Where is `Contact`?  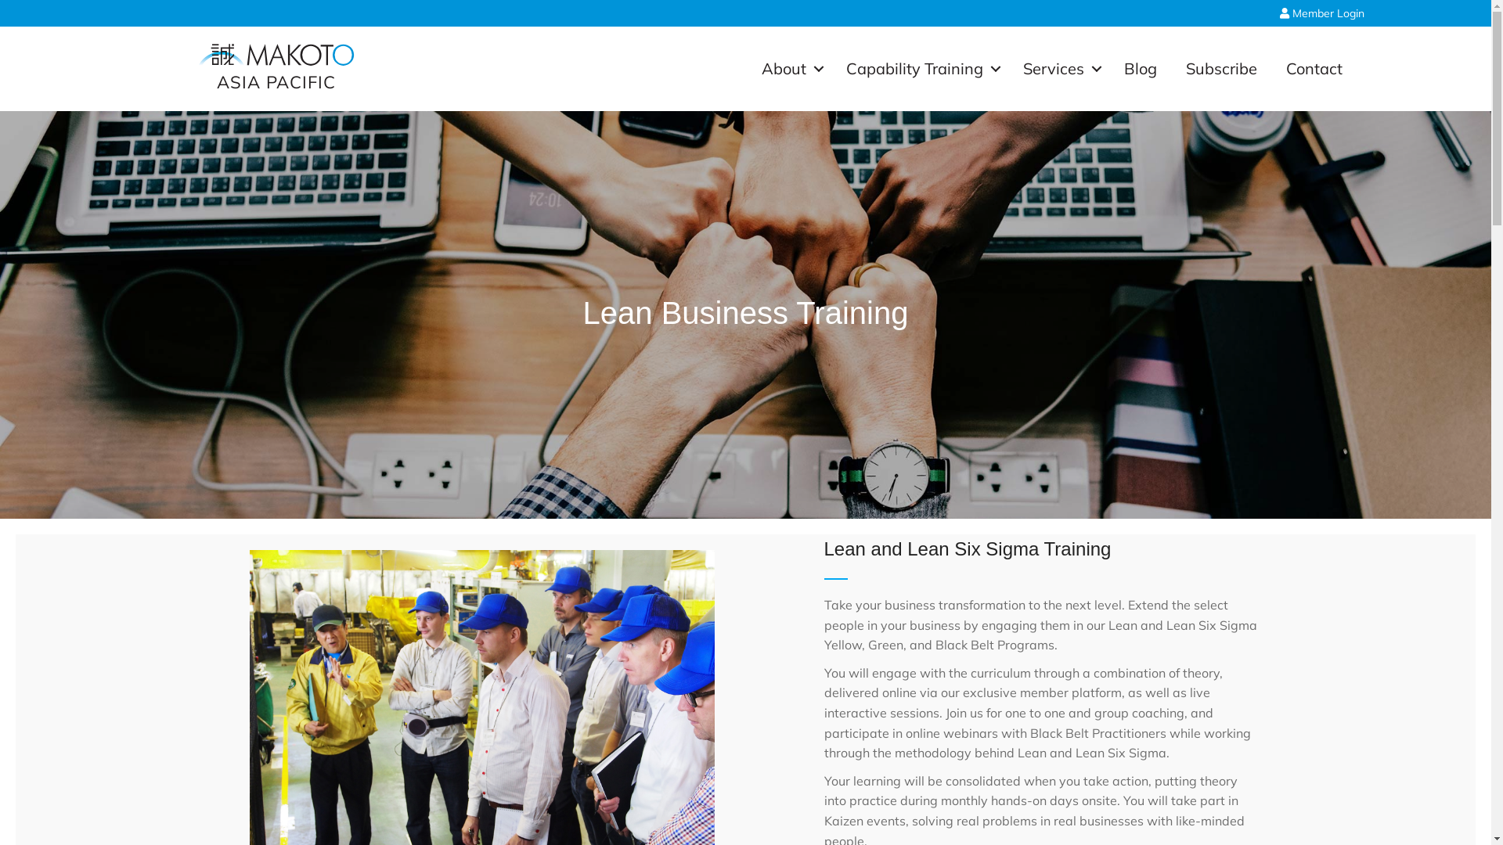 Contact is located at coordinates (1314, 69).